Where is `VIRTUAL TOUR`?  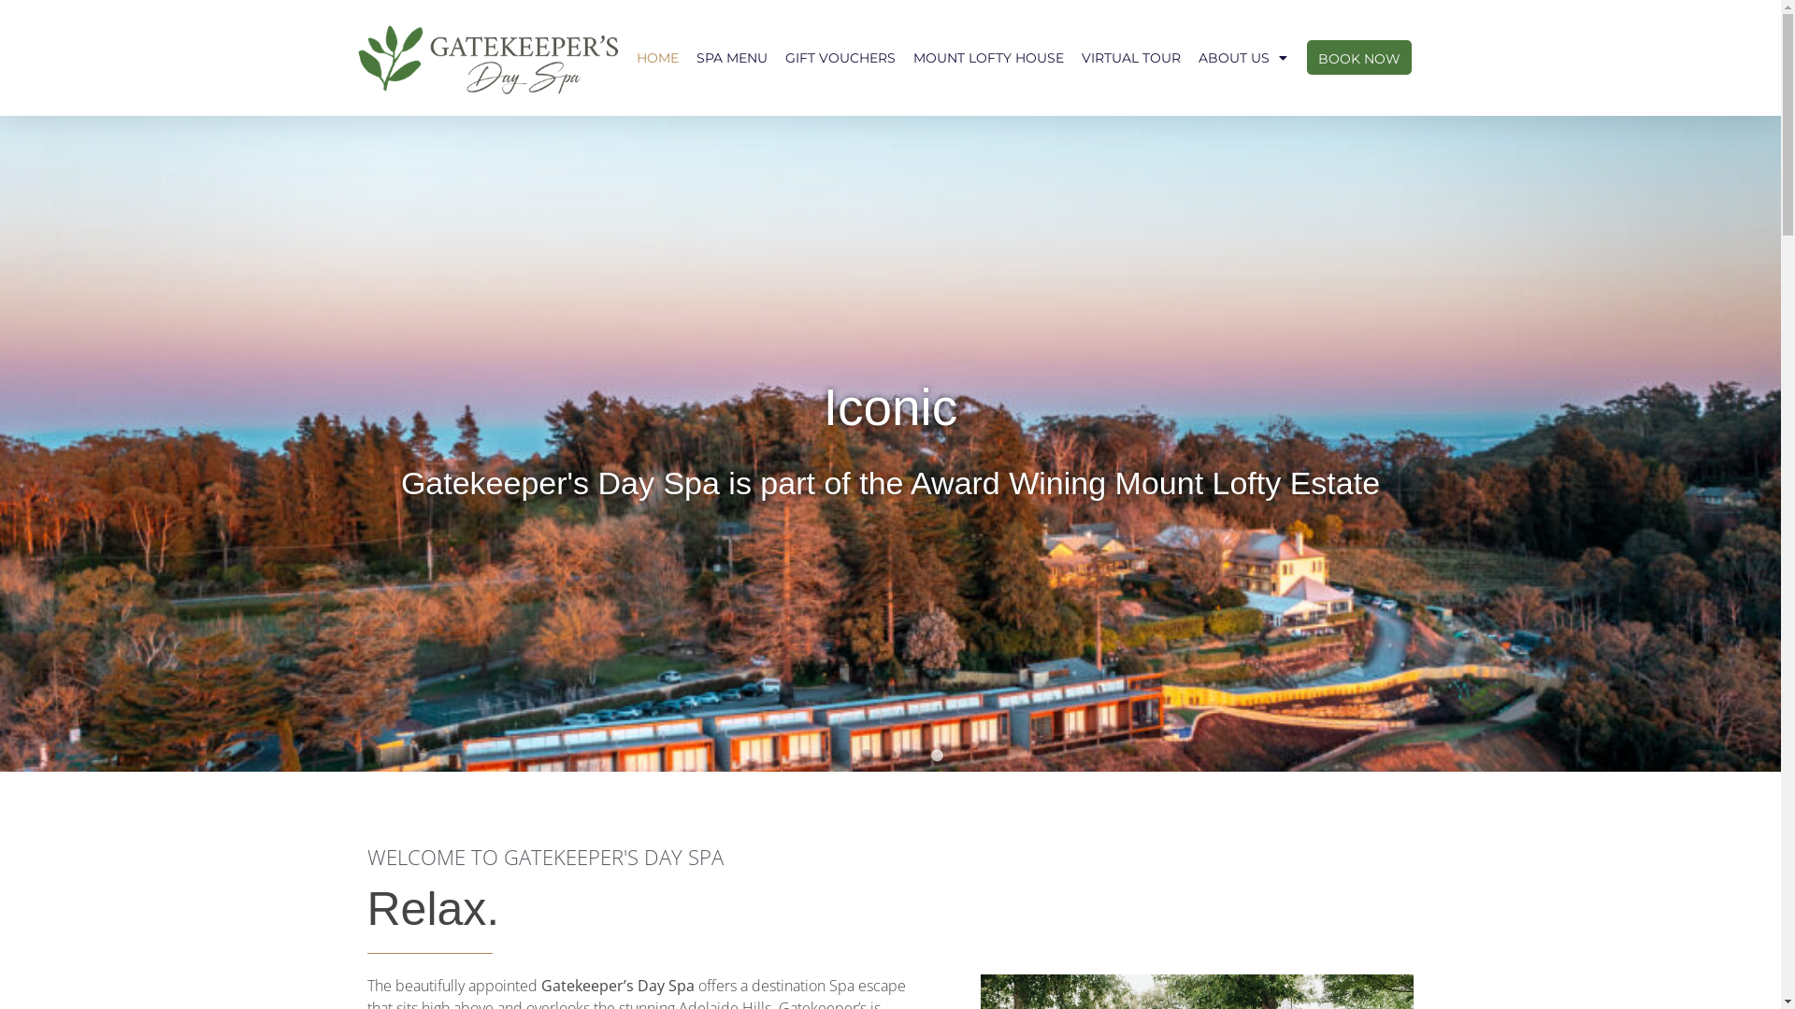 VIRTUAL TOUR is located at coordinates (1131, 58).